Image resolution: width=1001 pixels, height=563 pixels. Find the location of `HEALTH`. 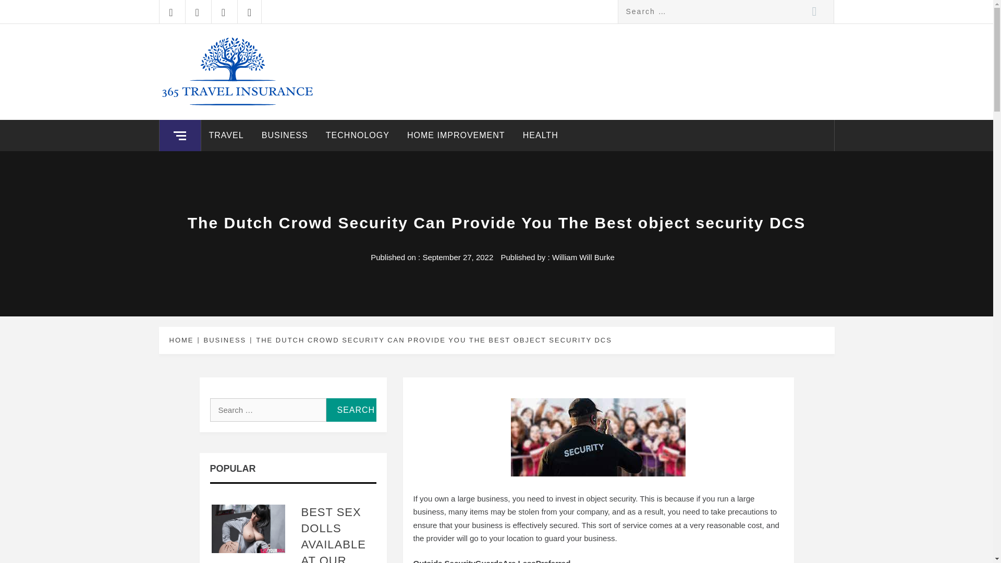

HEALTH is located at coordinates (541, 136).